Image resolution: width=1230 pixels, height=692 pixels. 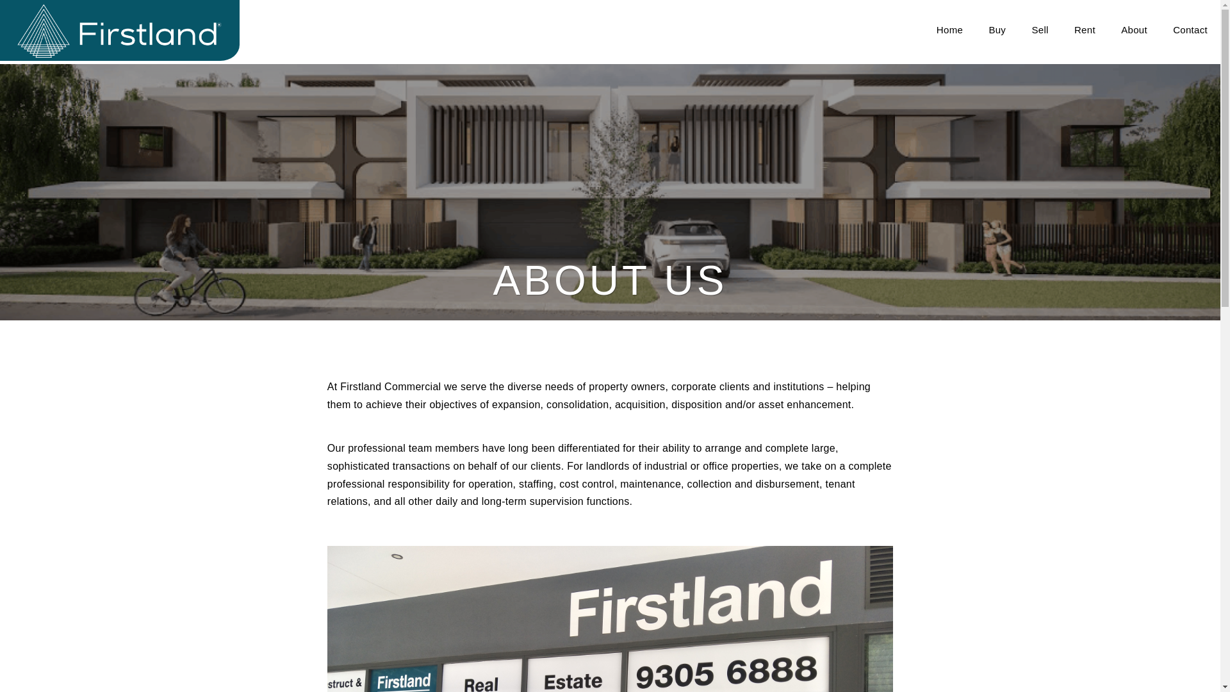 What do you see at coordinates (997, 30) in the screenshot?
I see `Buy` at bounding box center [997, 30].